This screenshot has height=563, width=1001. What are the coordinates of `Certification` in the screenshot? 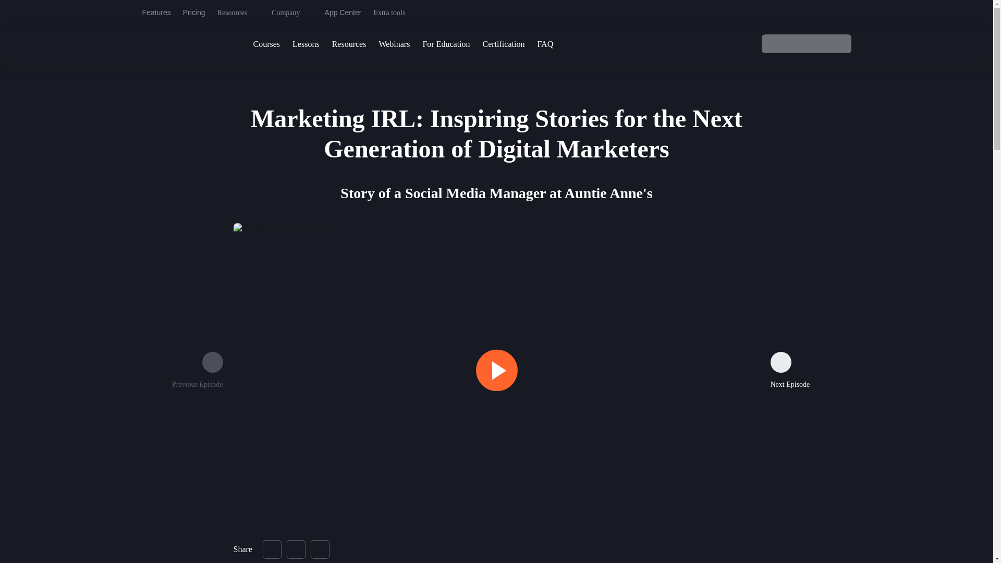 It's located at (504, 44).